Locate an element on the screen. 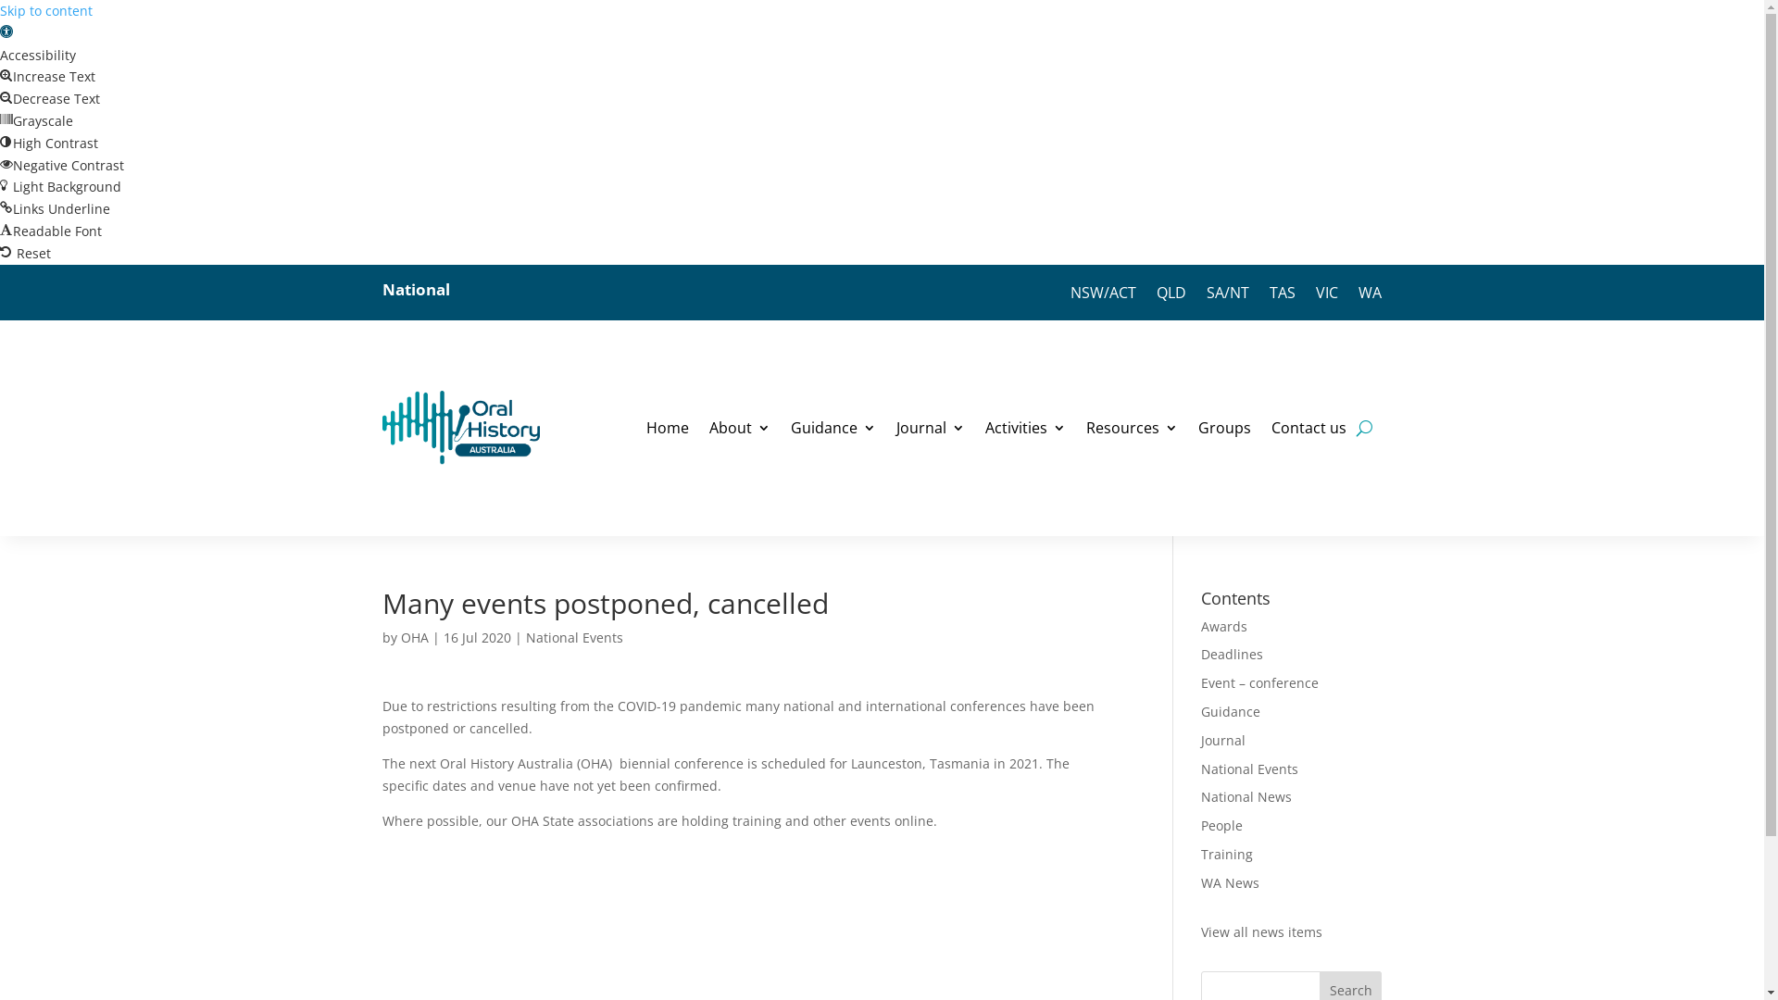  SA/NT is located at coordinates (1228, 296).